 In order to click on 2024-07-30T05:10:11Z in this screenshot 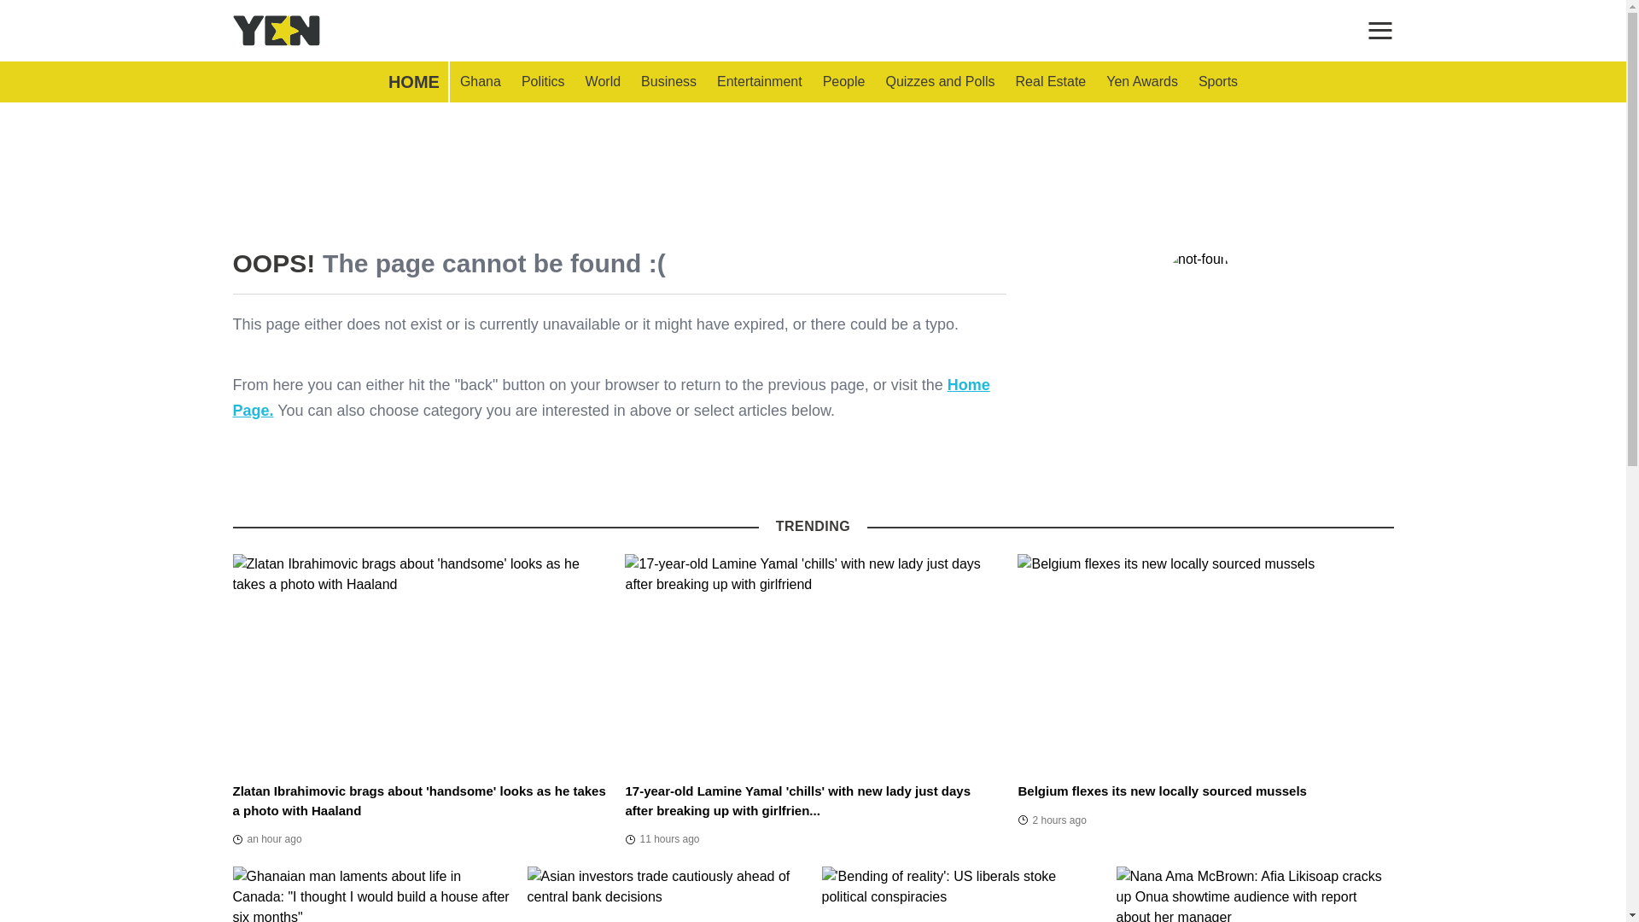, I will do `click(1052, 820)`.